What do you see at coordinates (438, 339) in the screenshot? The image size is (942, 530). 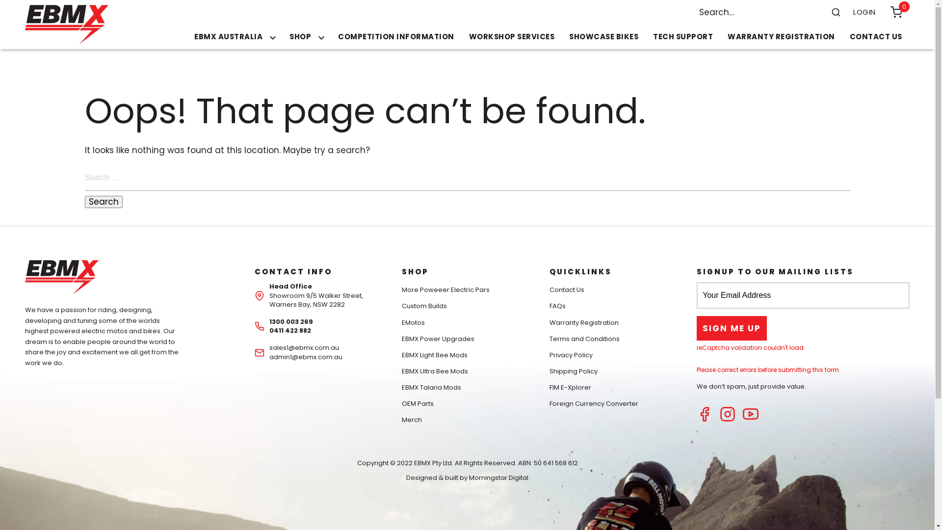 I see `EBMX Power Upgrades` at bounding box center [438, 339].